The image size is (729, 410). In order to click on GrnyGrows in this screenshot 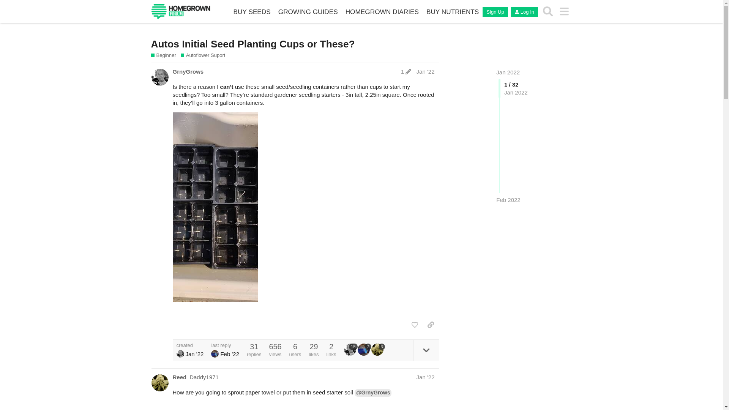, I will do `click(180, 354)`.